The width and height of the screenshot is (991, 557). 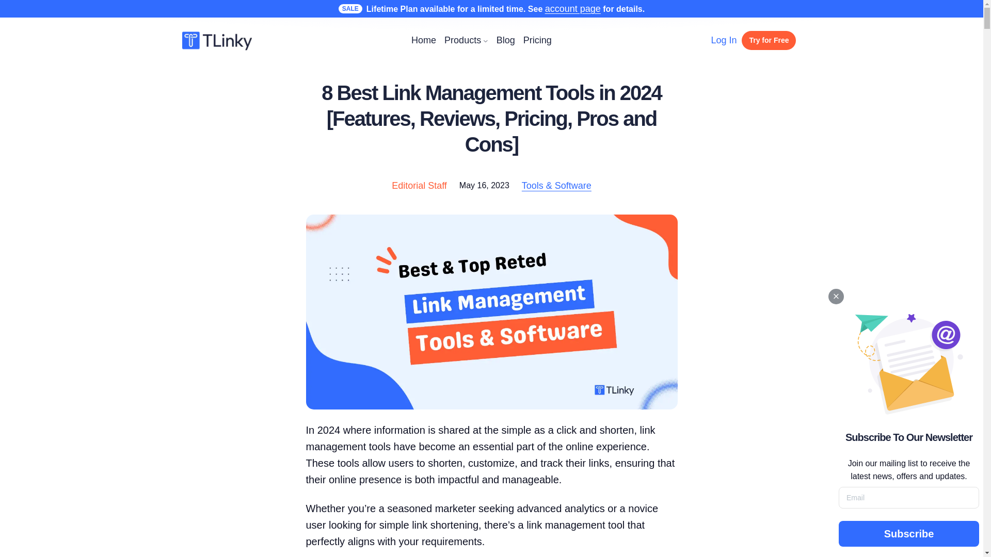 What do you see at coordinates (537, 40) in the screenshot?
I see `Pricing` at bounding box center [537, 40].